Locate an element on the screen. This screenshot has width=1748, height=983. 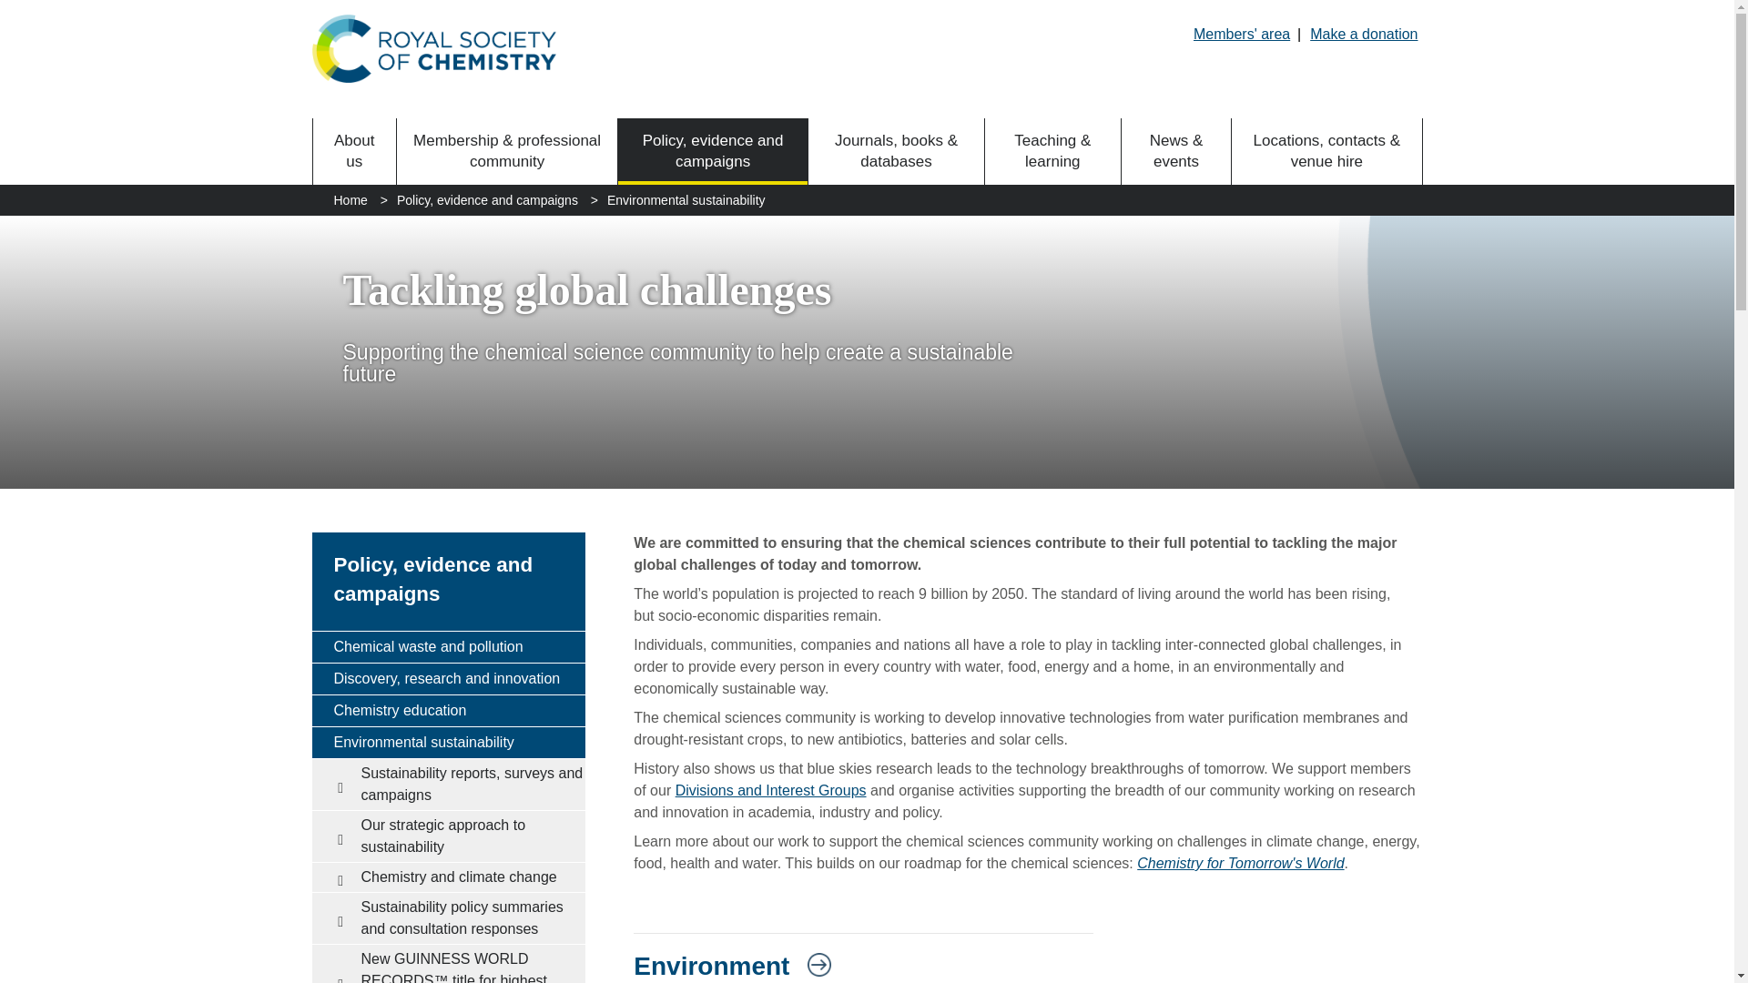
Connect with others is located at coordinates (770, 790).